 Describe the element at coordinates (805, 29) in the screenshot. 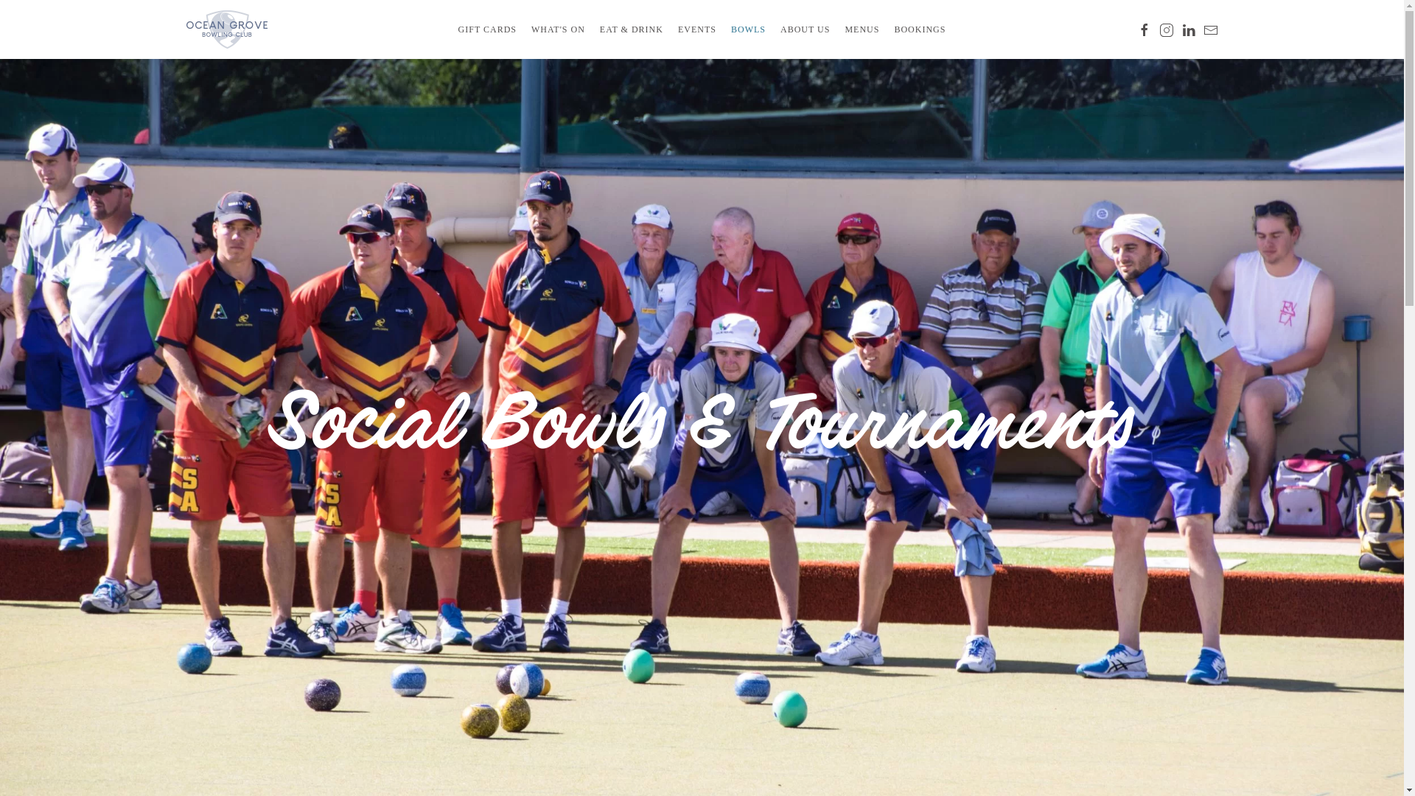

I see `ABOUT US` at that location.